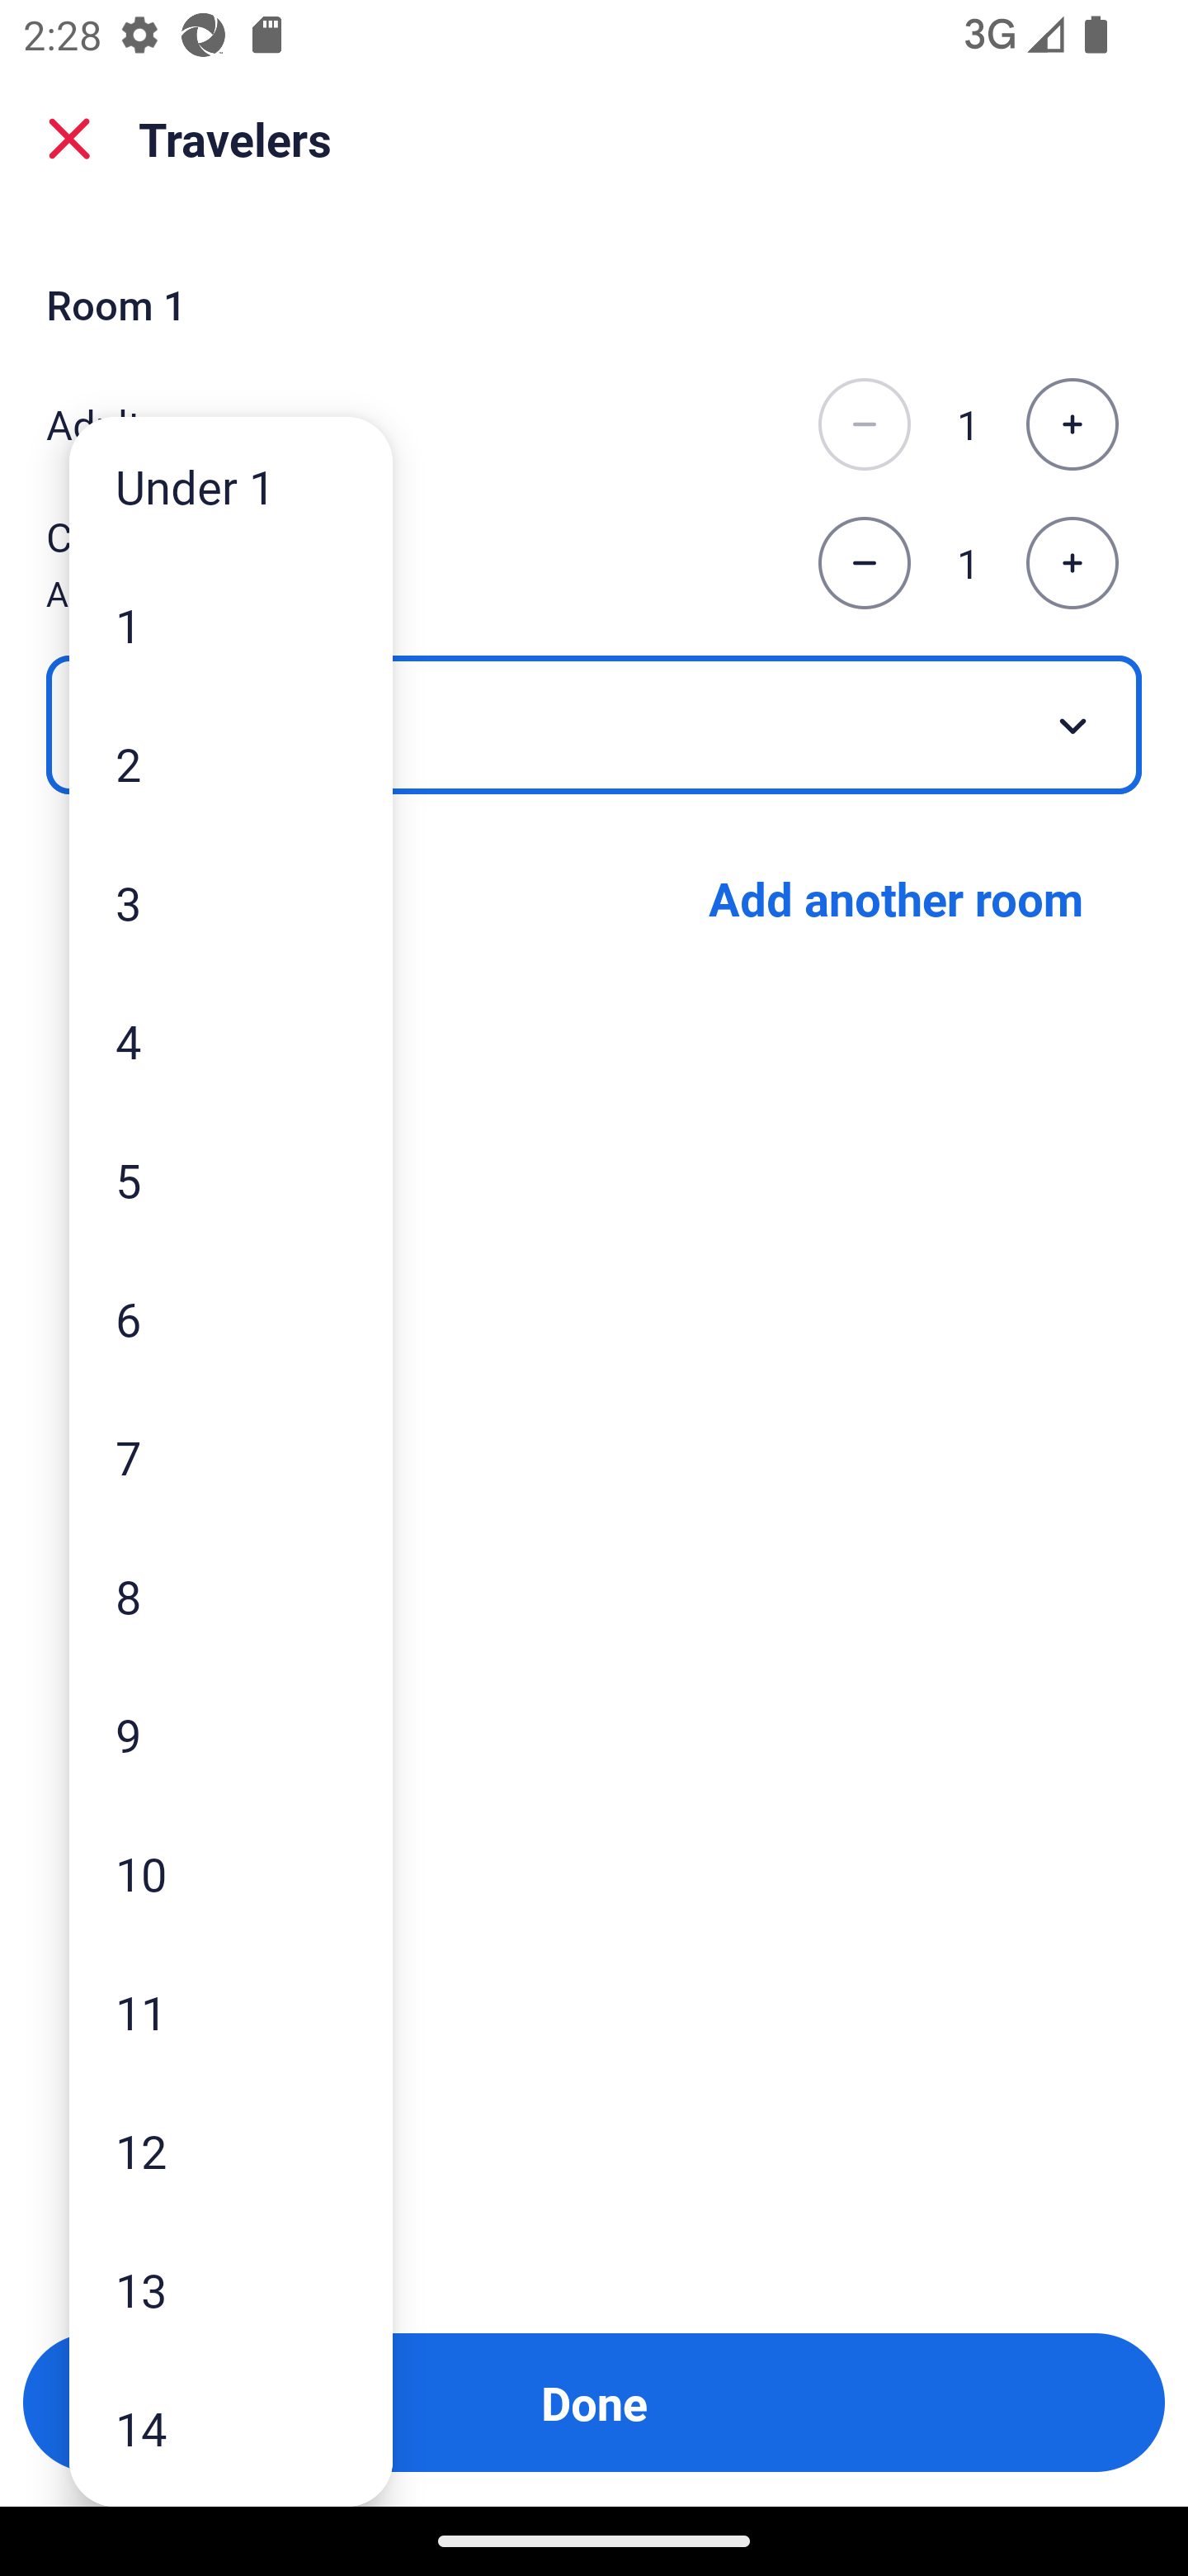 This screenshot has height=2576, width=1188. What do you see at coordinates (231, 2429) in the screenshot?
I see `14` at bounding box center [231, 2429].